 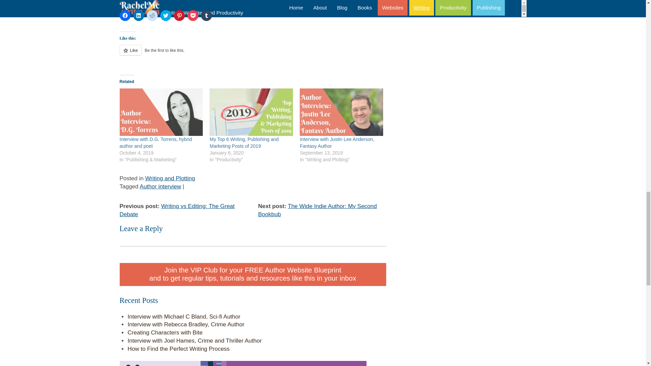 What do you see at coordinates (155, 142) in the screenshot?
I see `Interview with D.G. Torrens, hybrid author and poet` at bounding box center [155, 142].